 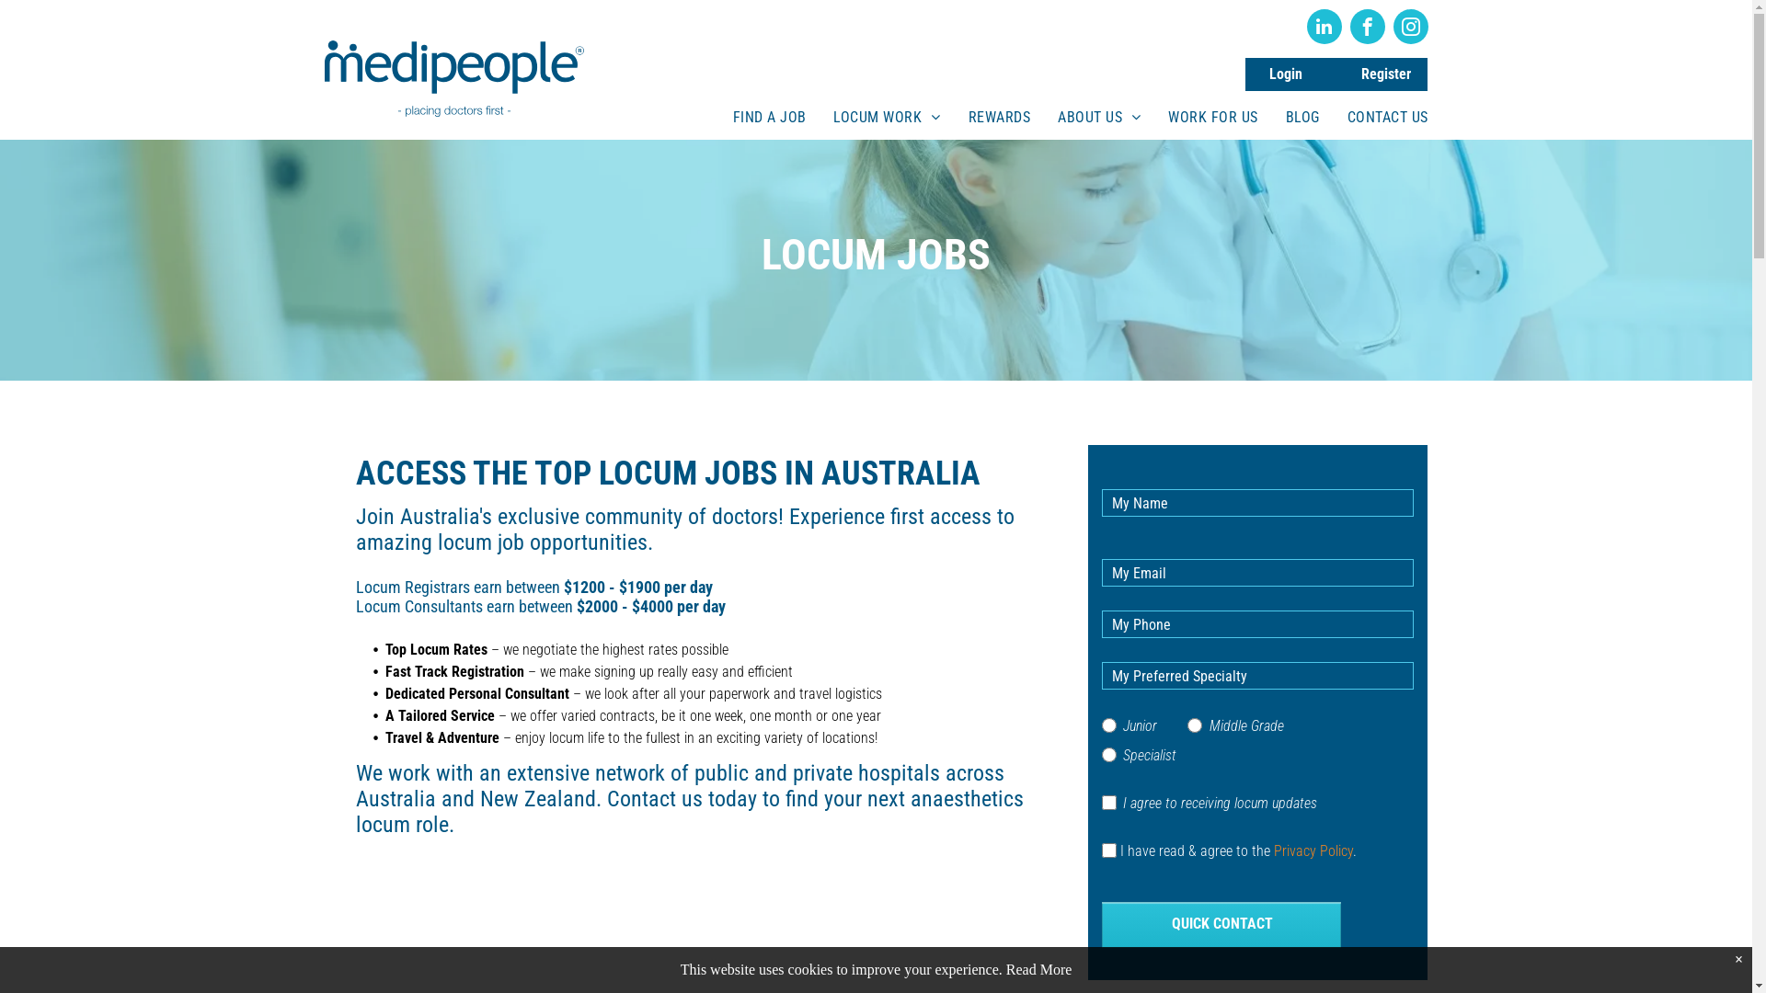 I want to click on Register, so click(x=1387, y=74).